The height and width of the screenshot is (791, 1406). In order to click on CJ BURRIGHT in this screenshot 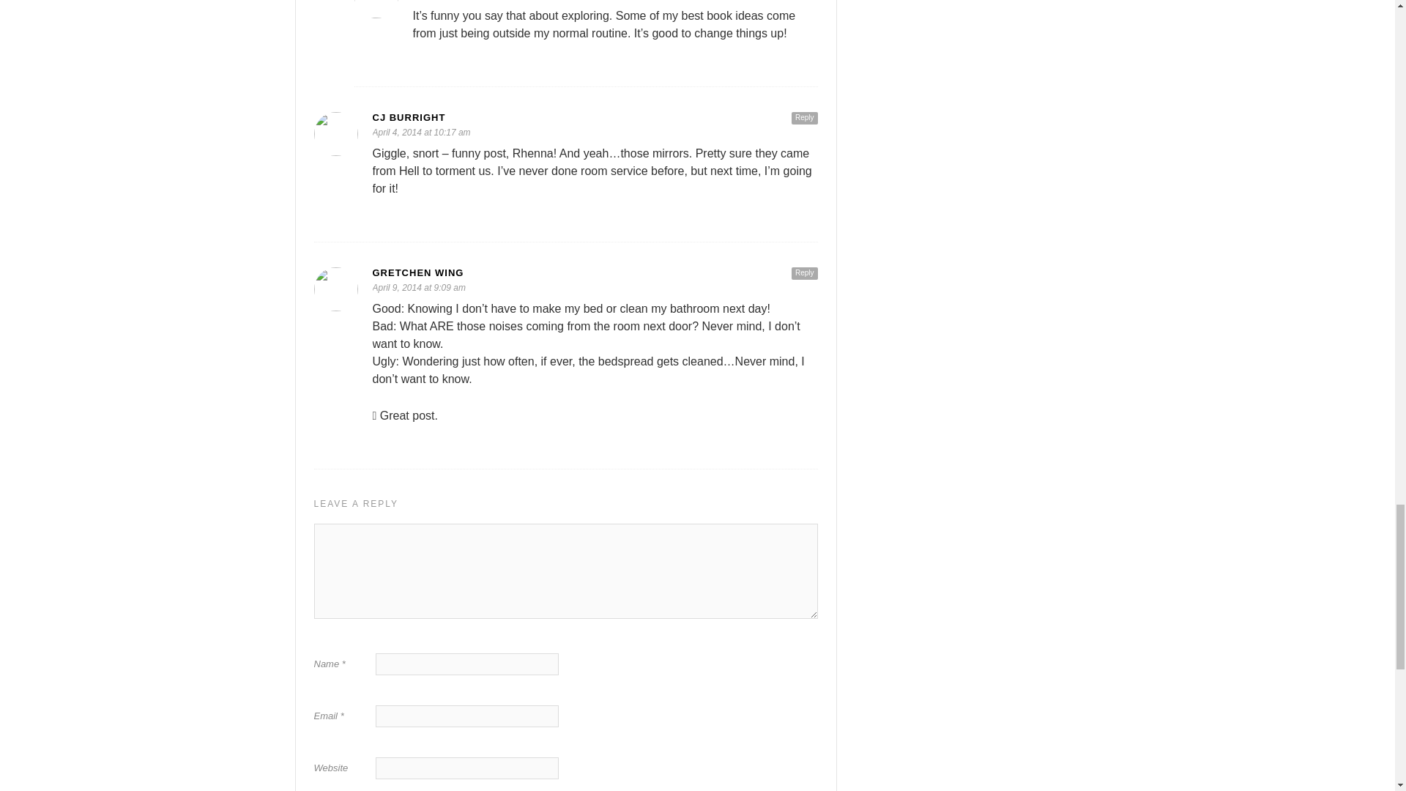, I will do `click(595, 117)`.